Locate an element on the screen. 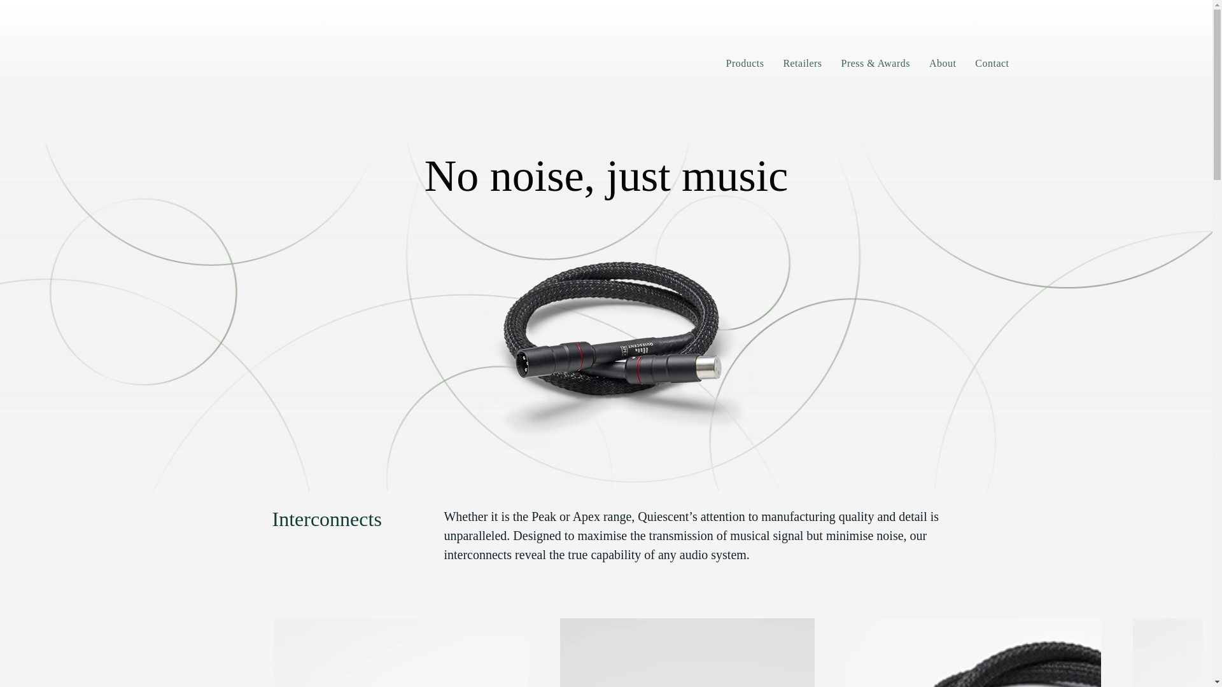 This screenshot has height=687, width=1222. About is located at coordinates (942, 63).